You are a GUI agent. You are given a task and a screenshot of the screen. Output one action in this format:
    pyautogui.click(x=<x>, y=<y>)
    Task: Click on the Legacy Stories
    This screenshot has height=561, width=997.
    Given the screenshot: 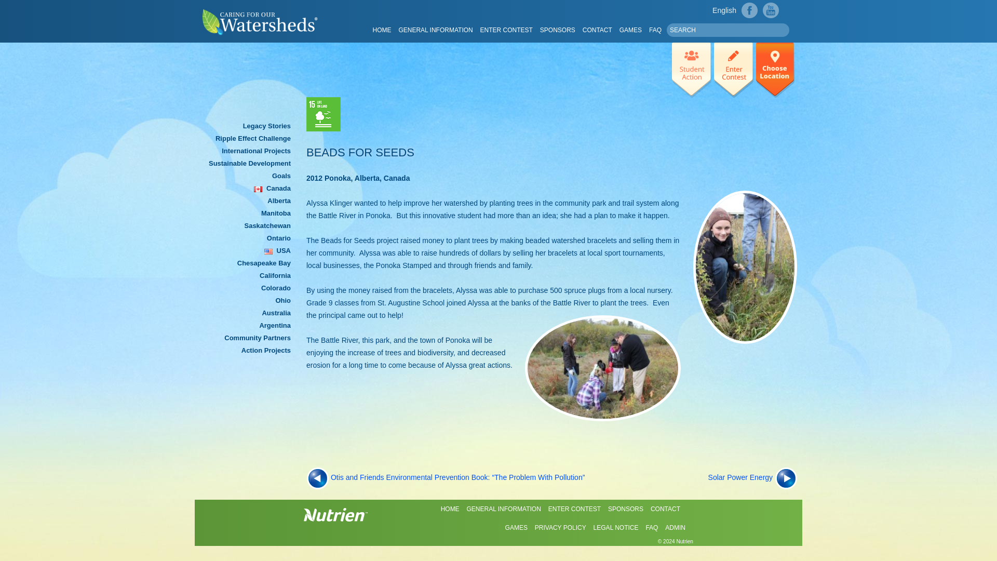 What is the action you would take?
    pyautogui.click(x=267, y=126)
    